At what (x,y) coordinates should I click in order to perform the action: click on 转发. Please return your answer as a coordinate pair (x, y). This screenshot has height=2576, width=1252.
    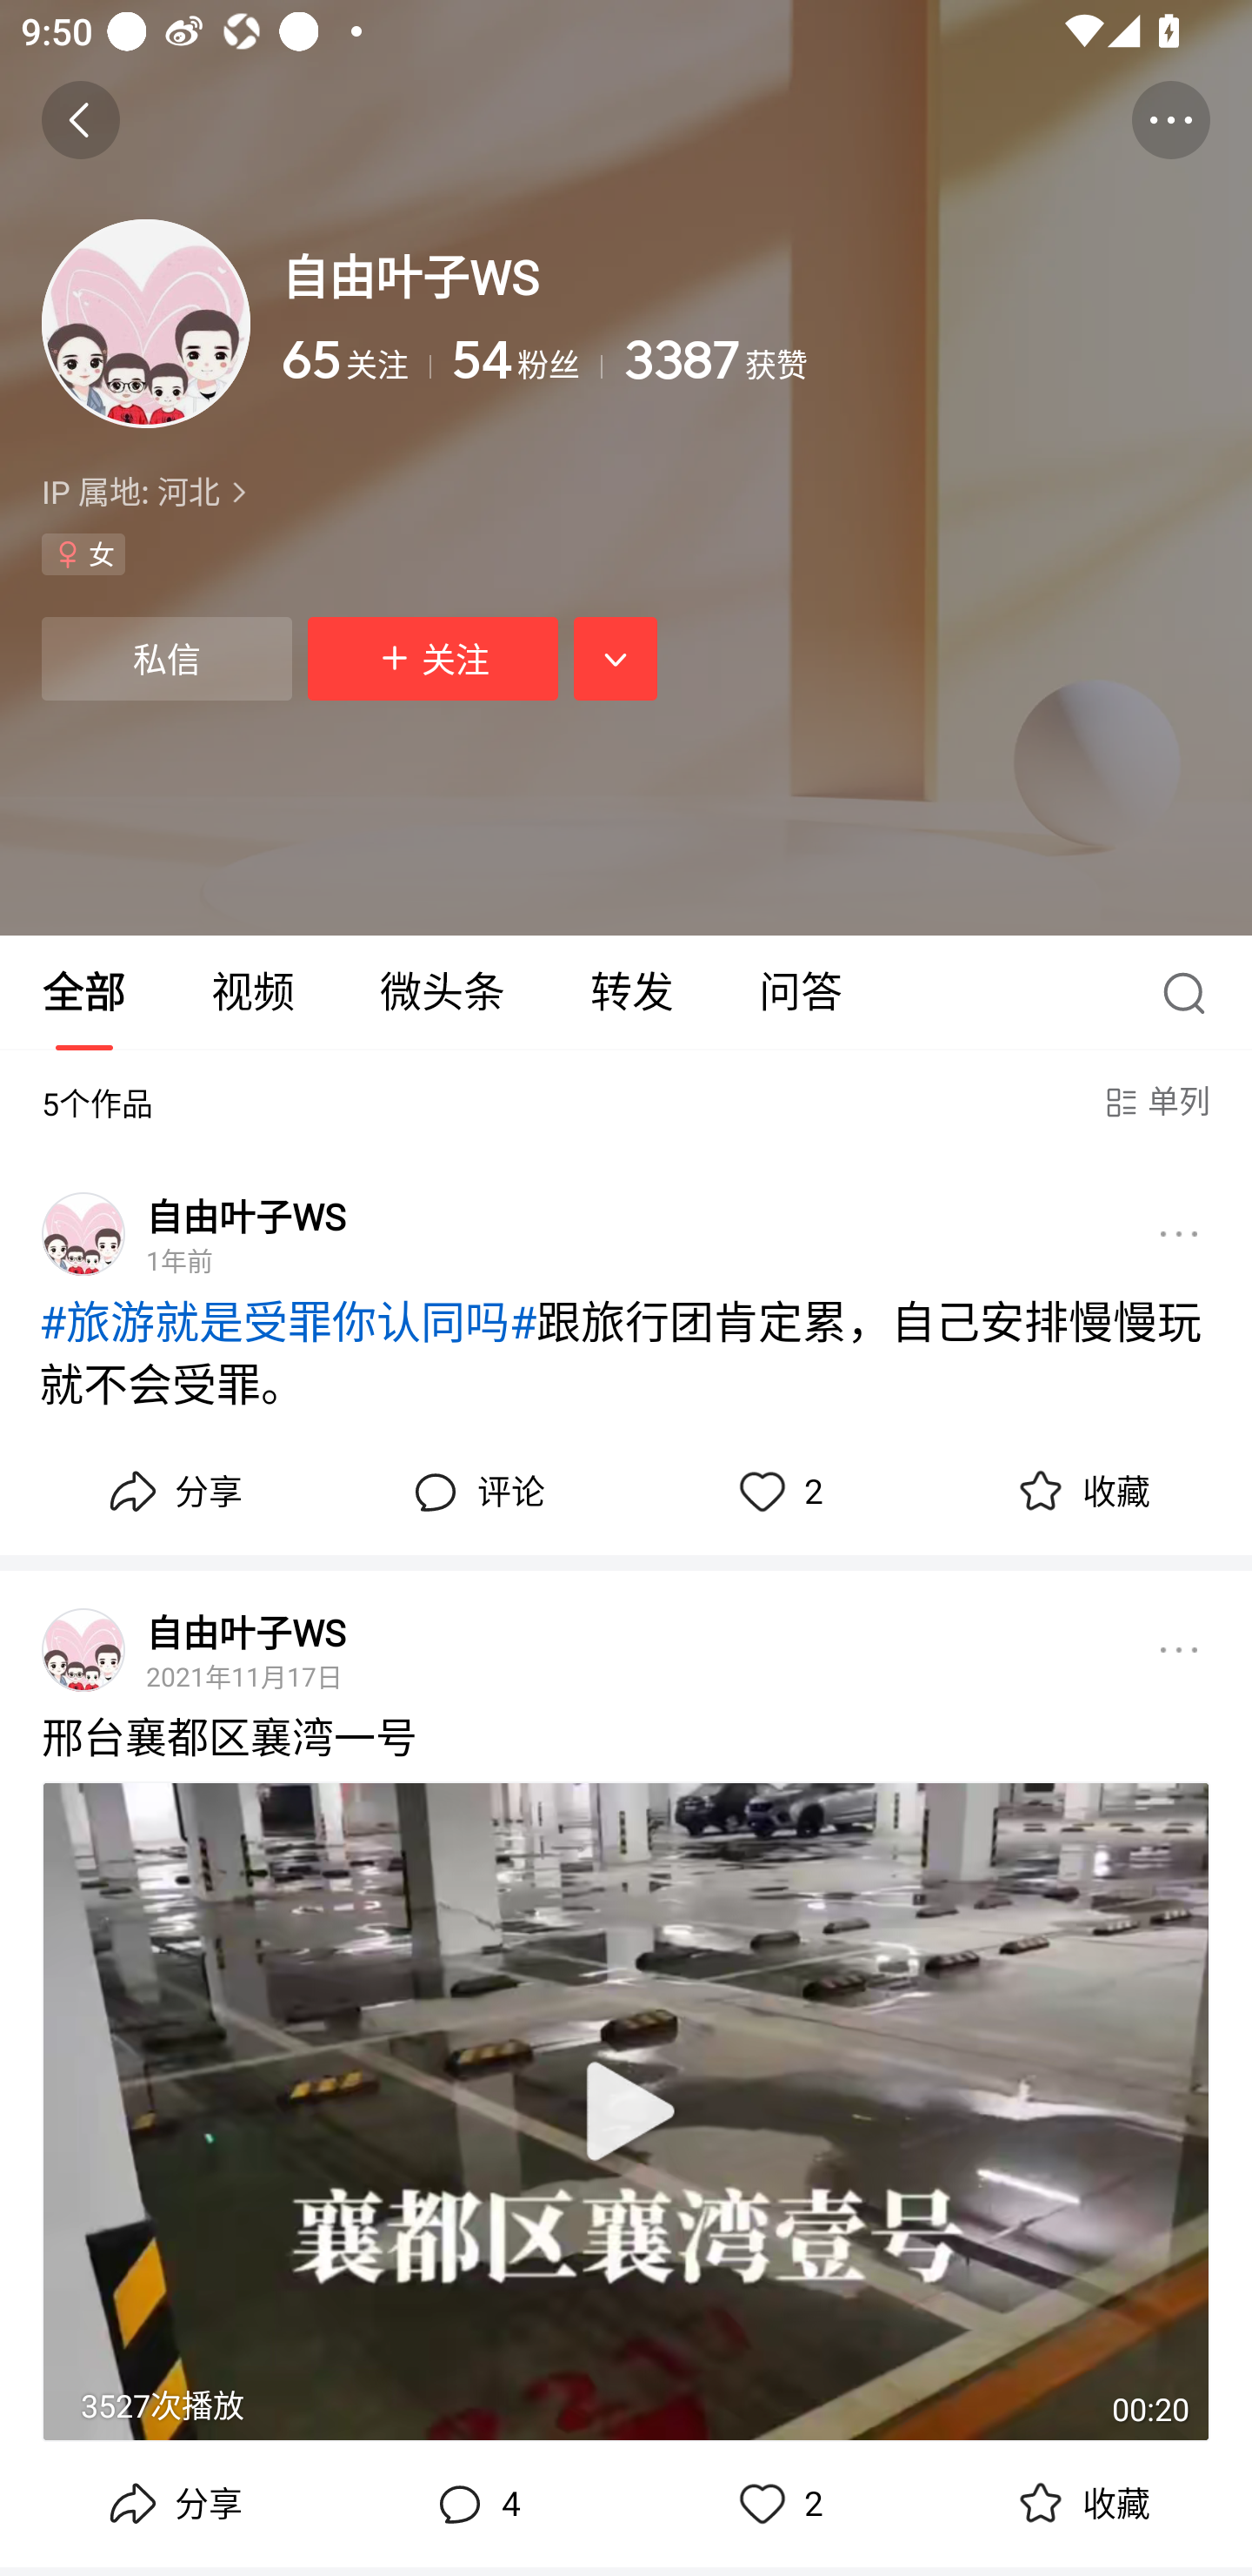
    Looking at the image, I should click on (631, 992).